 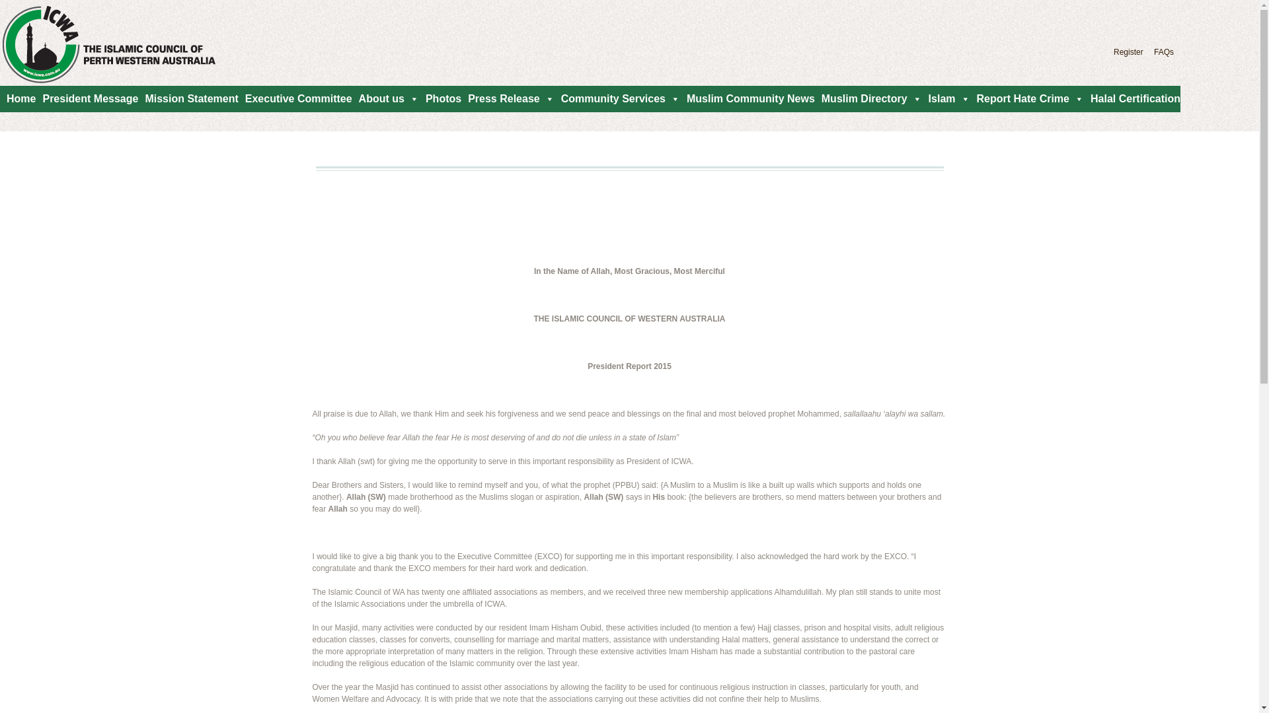 What do you see at coordinates (440, 99) in the screenshot?
I see `Photos` at bounding box center [440, 99].